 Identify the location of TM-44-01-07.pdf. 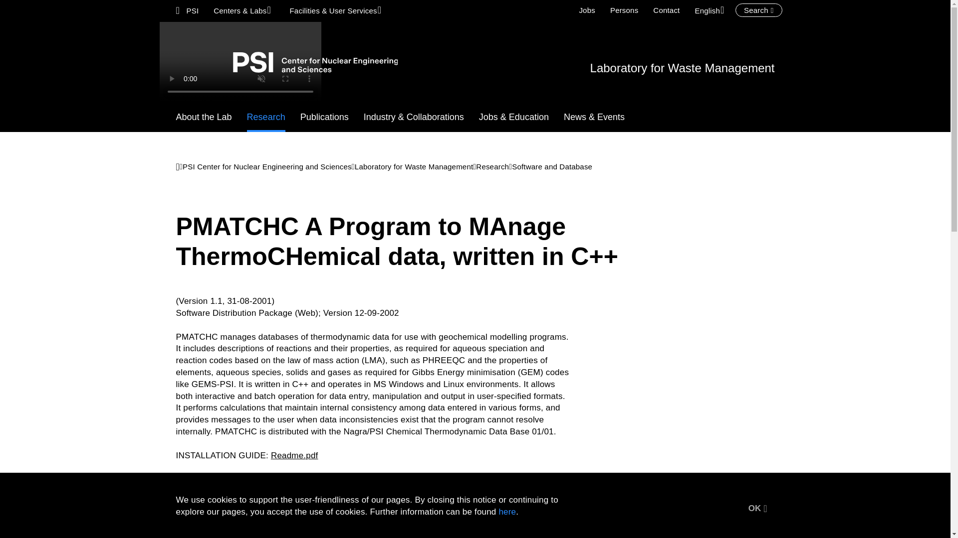
(422, 478).